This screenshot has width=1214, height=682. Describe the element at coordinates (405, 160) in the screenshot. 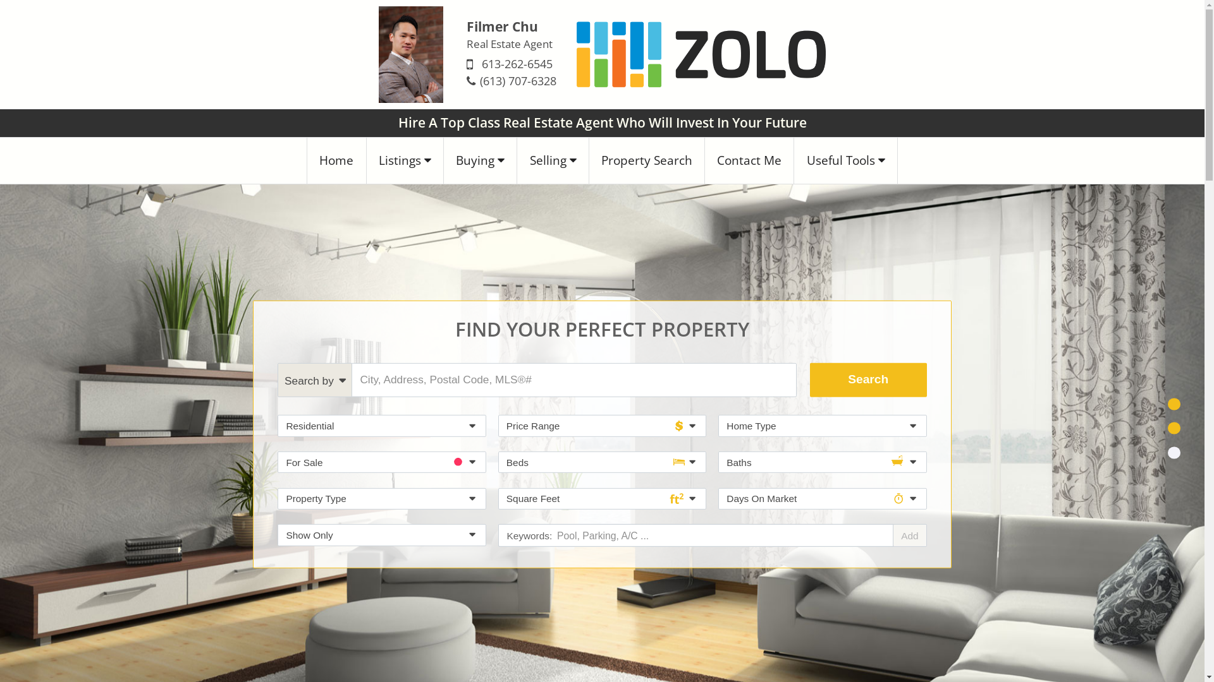

I see `Listings` at that location.